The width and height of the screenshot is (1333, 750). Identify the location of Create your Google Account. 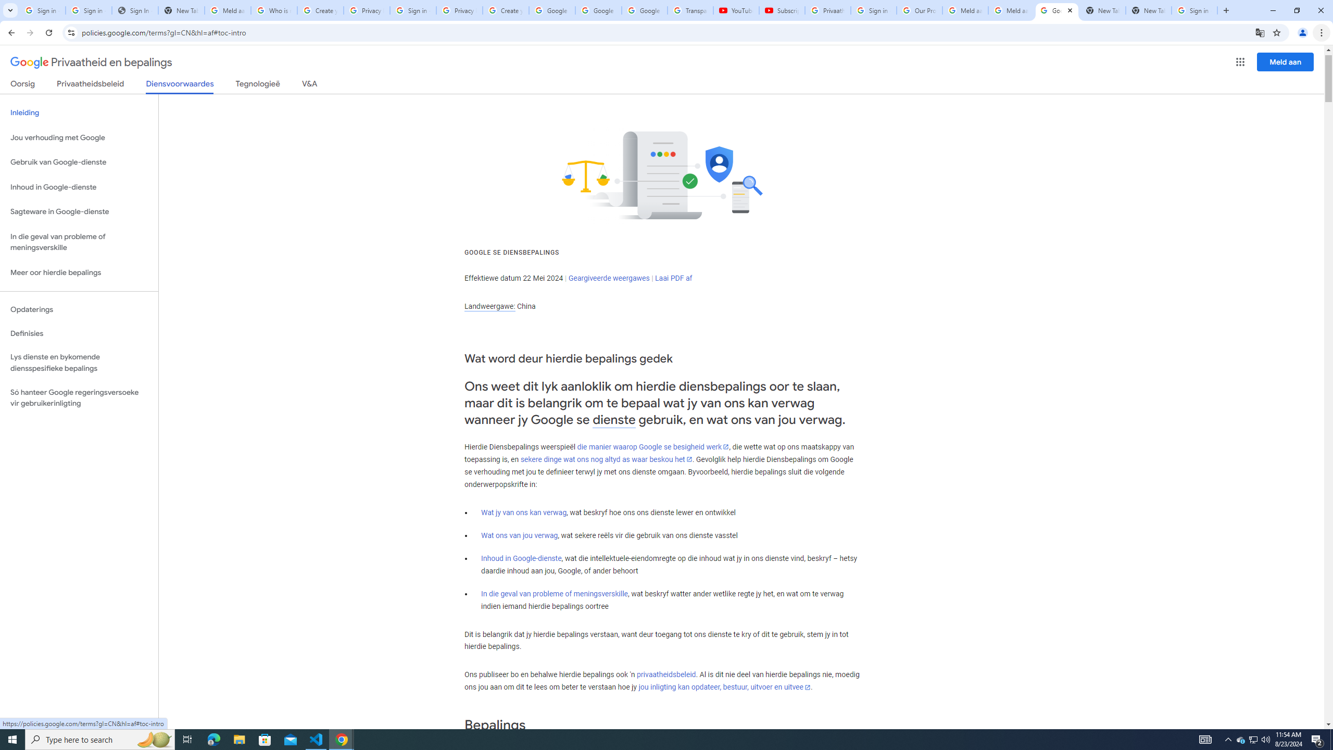
(321, 10).